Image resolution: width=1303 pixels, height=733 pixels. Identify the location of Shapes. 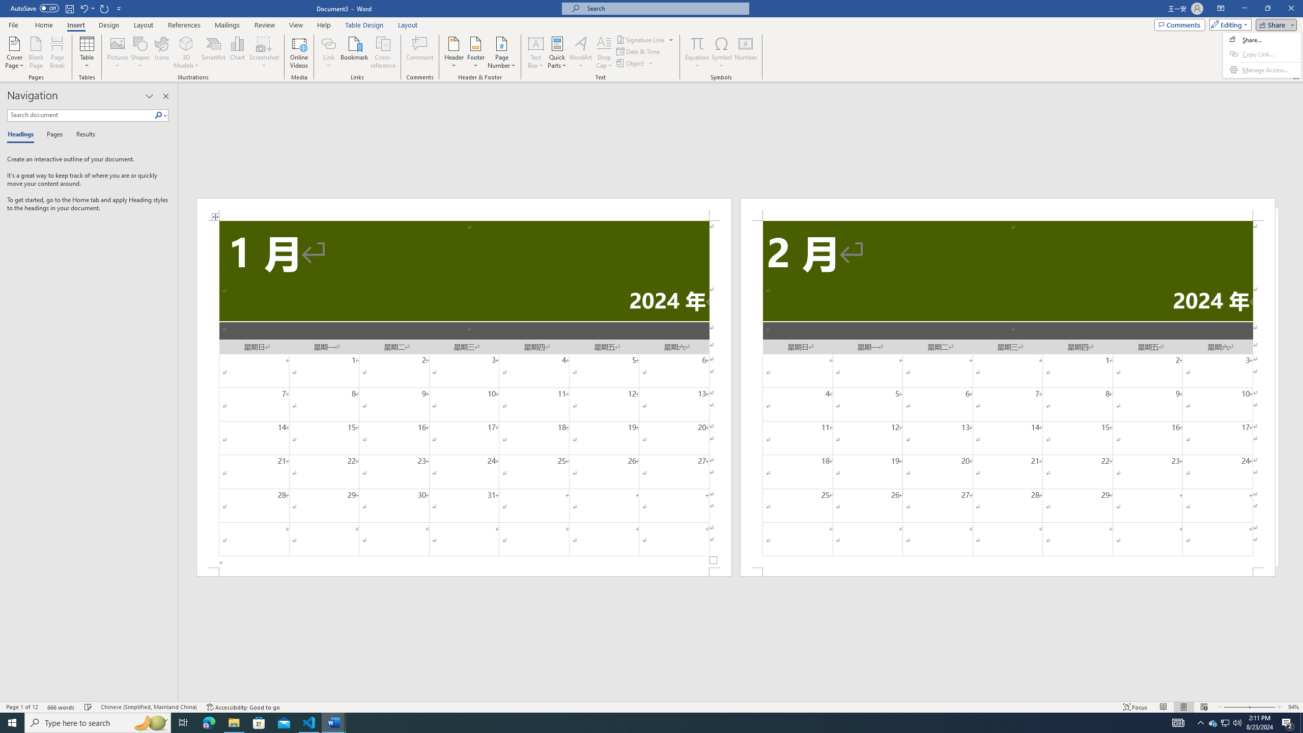
(140, 52).